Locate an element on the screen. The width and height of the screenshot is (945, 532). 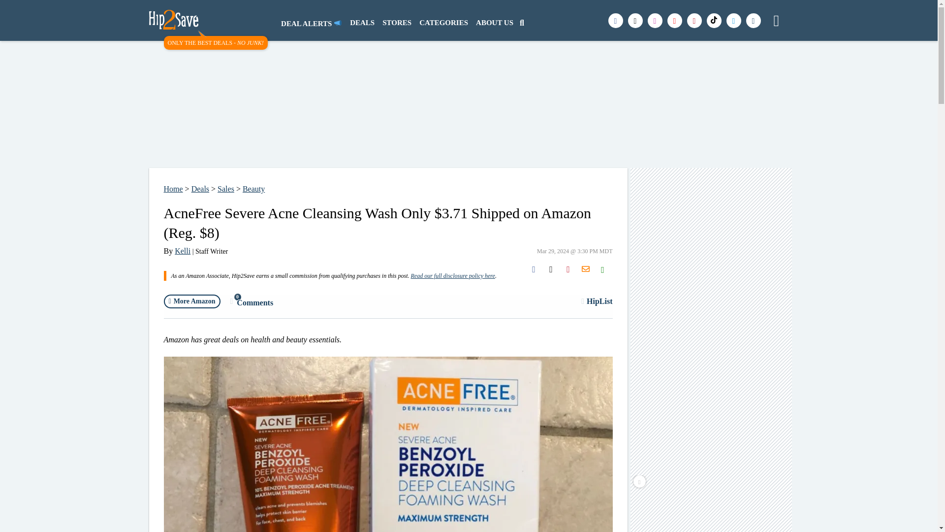
Beauty is located at coordinates (253, 189).